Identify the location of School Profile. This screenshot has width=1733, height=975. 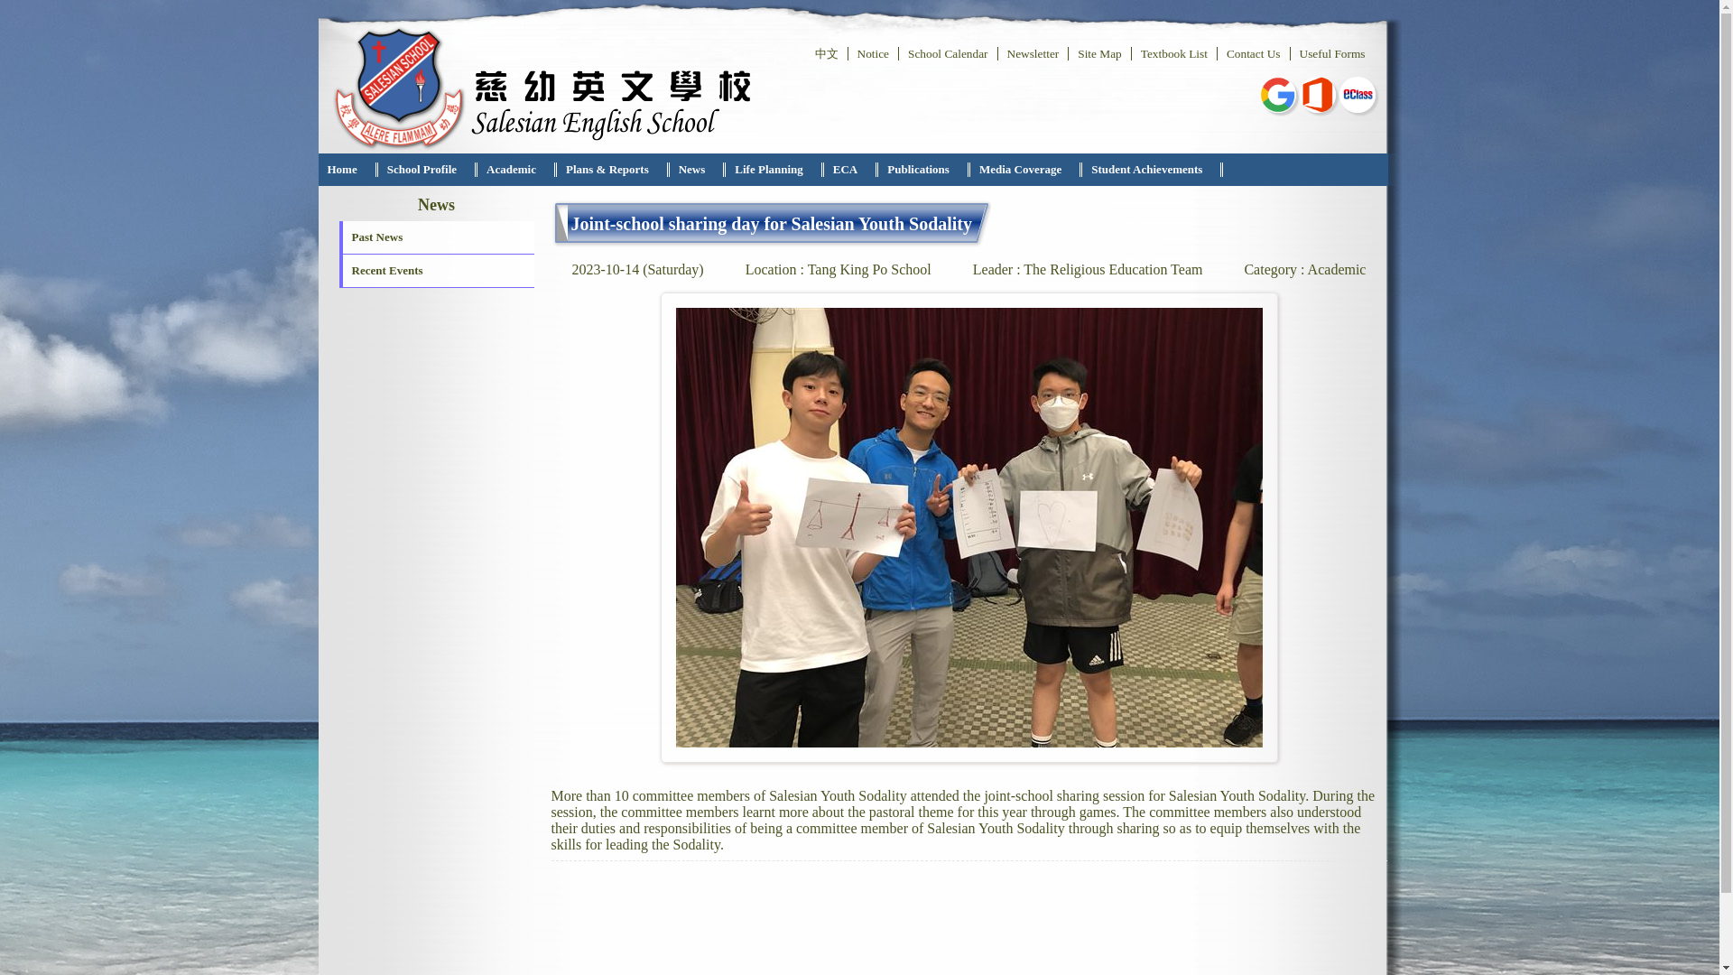
(422, 170).